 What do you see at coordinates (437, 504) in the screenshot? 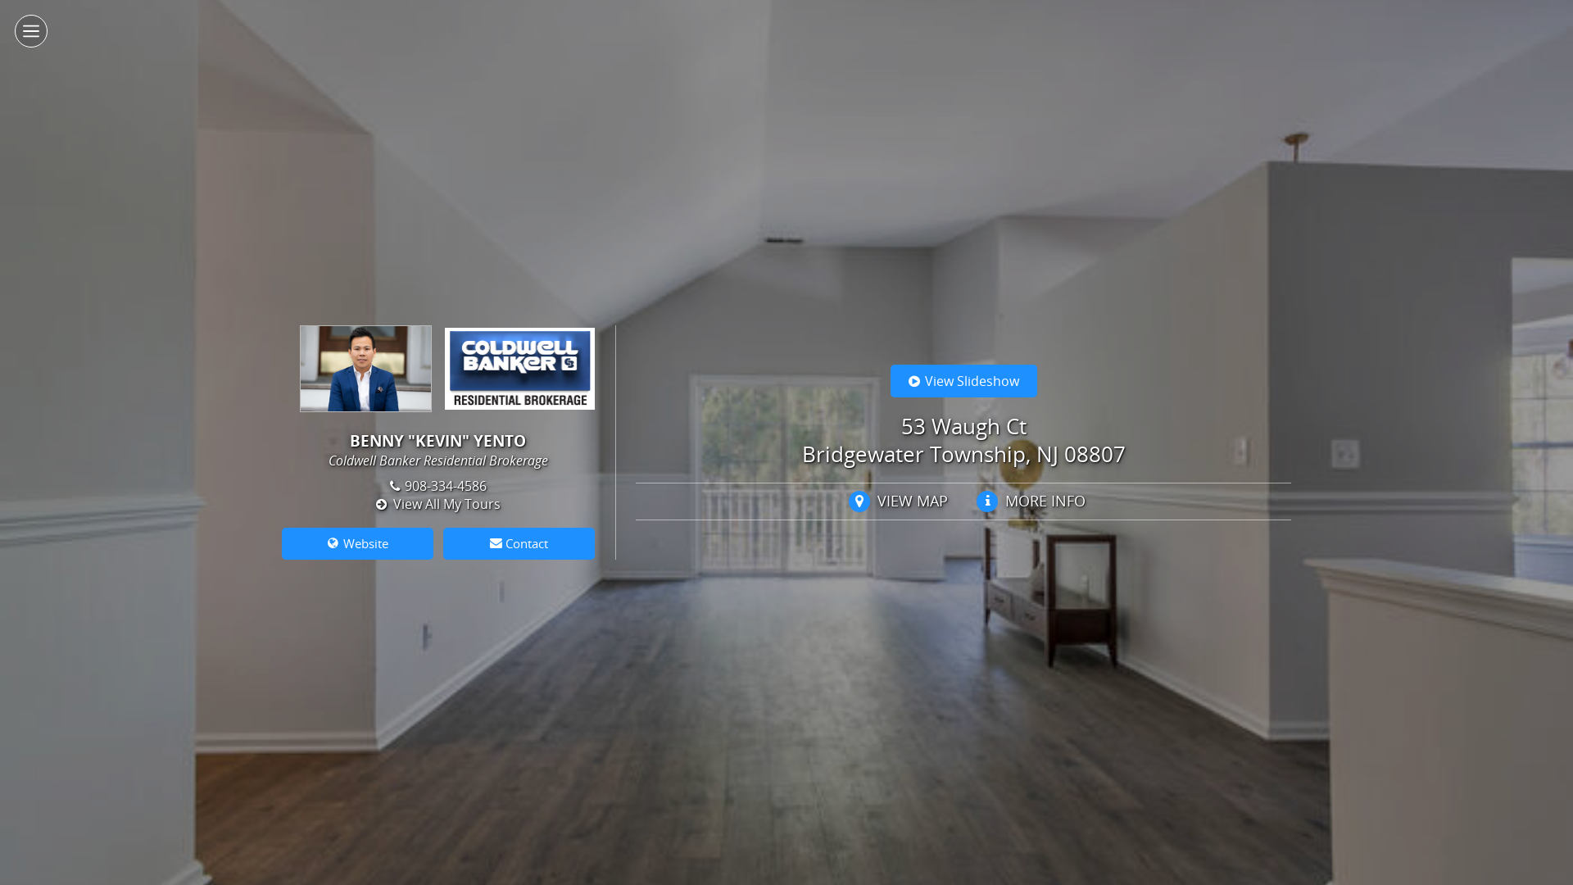
I see `View All My Tours` at bounding box center [437, 504].